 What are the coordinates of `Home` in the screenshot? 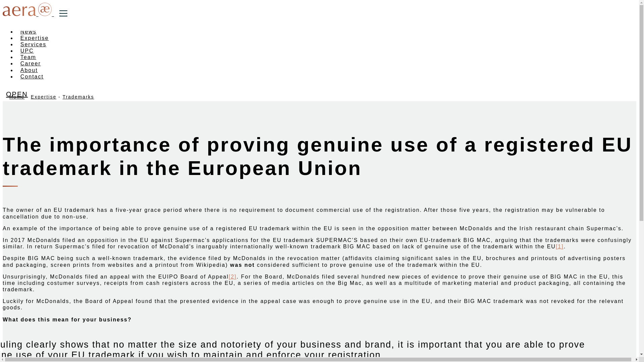 It's located at (17, 97).